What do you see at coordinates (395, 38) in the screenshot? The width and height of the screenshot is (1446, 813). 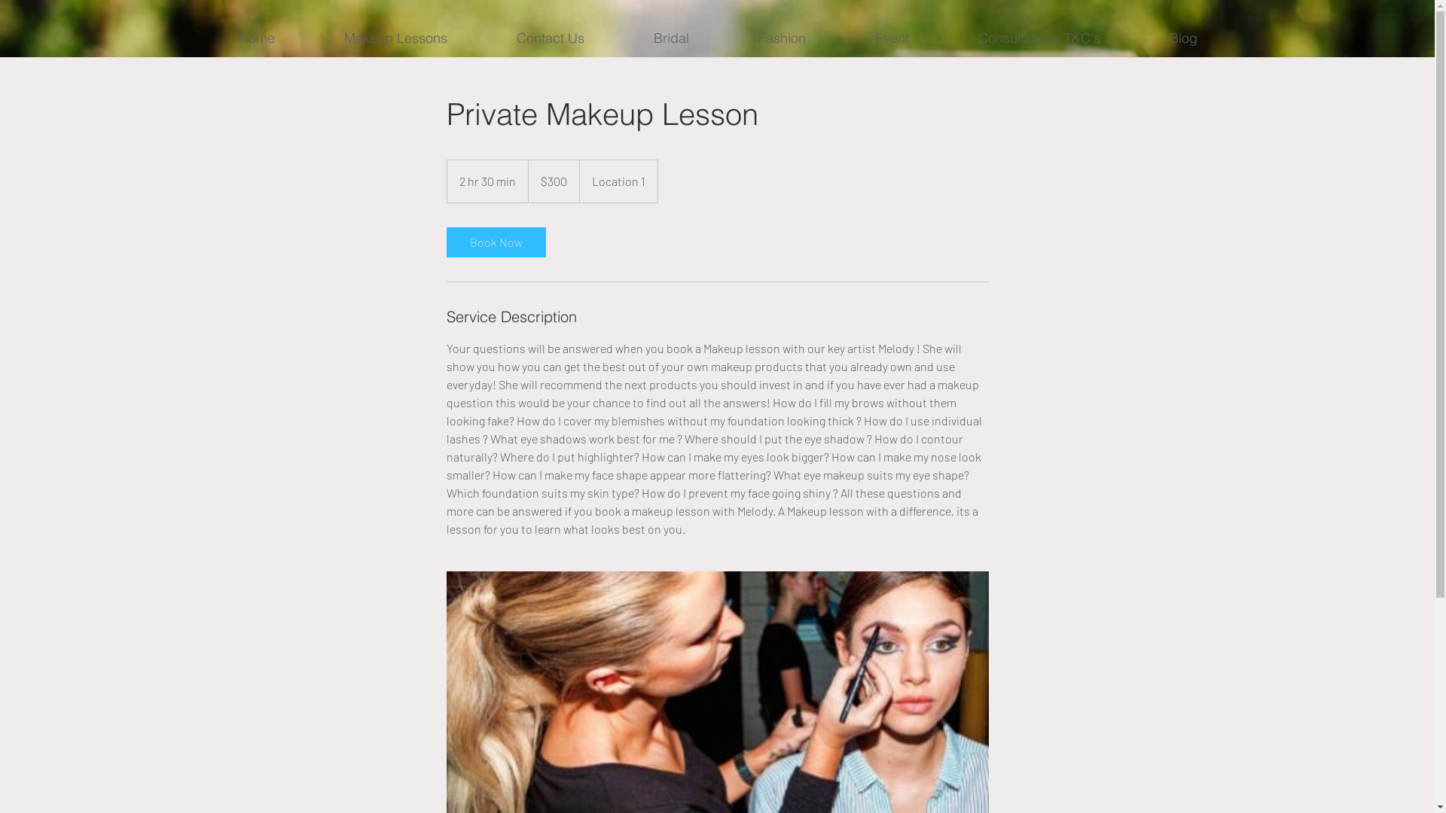 I see `Makeup Lessons` at bounding box center [395, 38].